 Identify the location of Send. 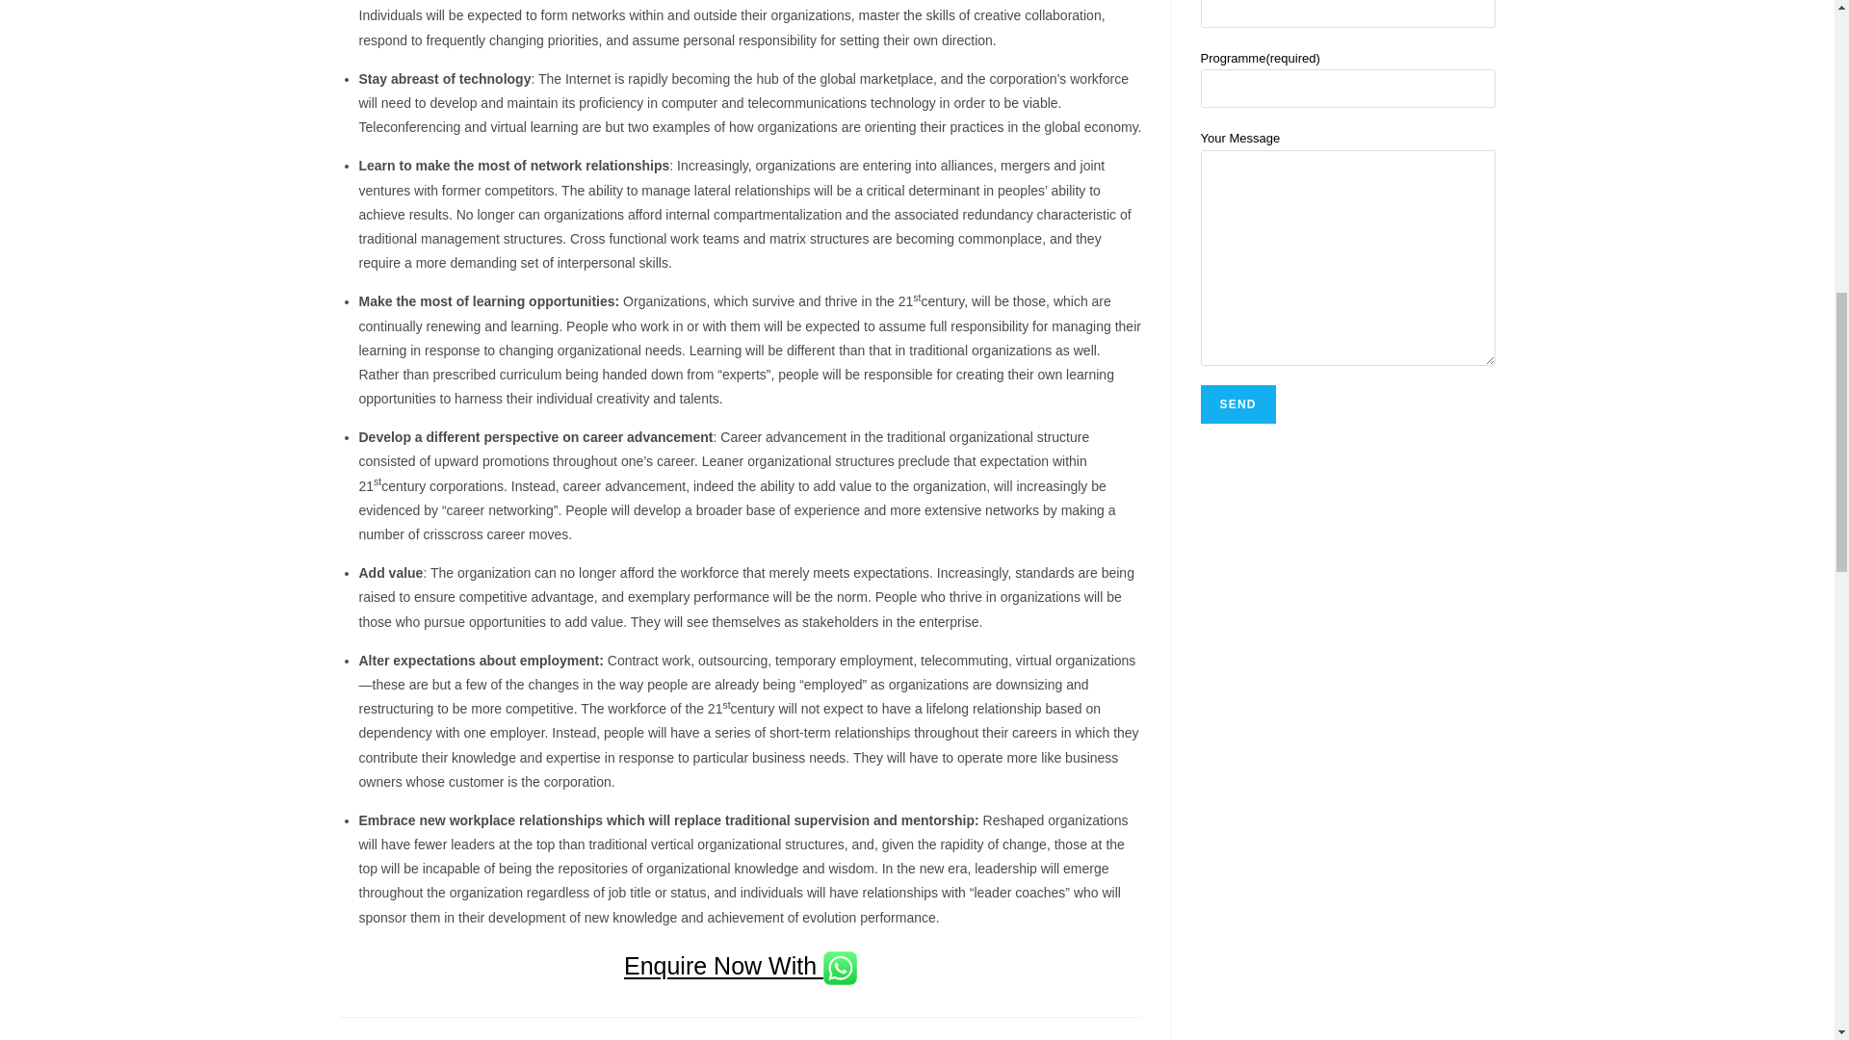
(1237, 403).